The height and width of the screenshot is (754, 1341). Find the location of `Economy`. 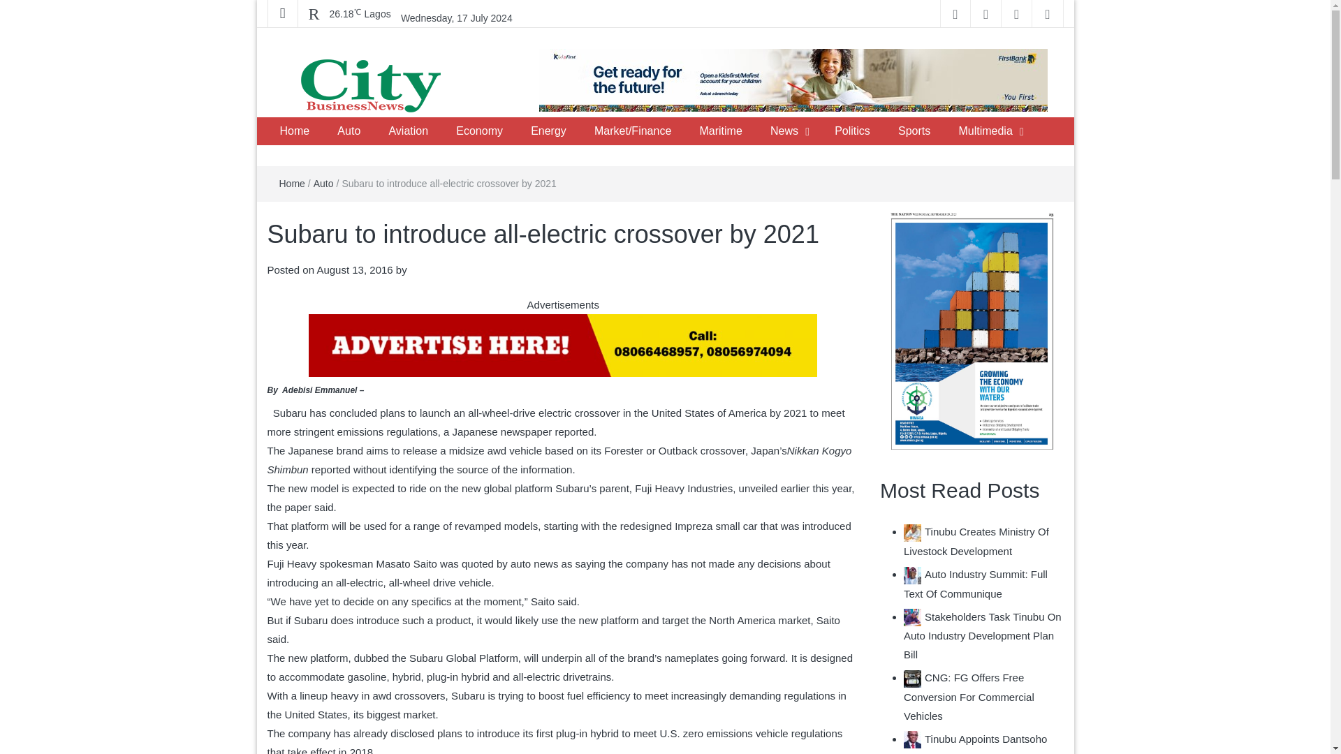

Economy is located at coordinates (479, 131).